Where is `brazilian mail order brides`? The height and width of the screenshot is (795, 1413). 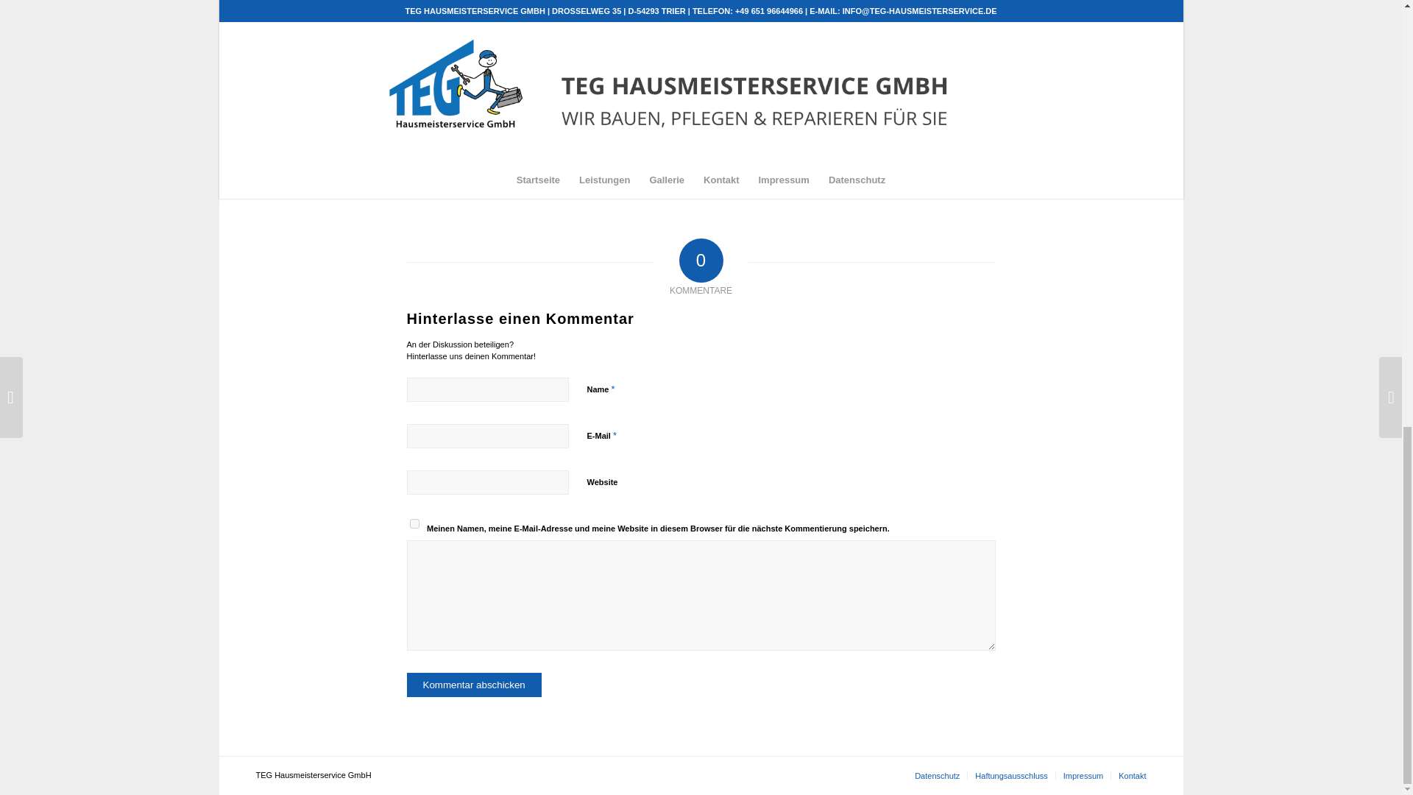 brazilian mail order brides is located at coordinates (723, 85).